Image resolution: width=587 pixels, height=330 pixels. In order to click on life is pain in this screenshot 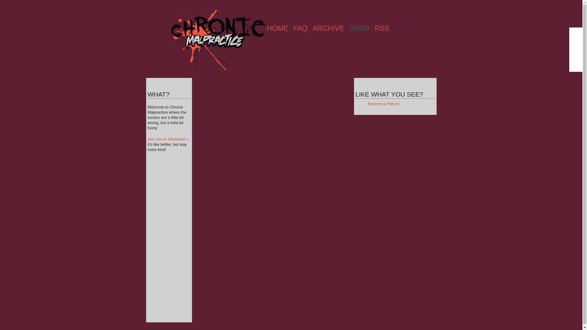, I will do `click(360, 28)`.